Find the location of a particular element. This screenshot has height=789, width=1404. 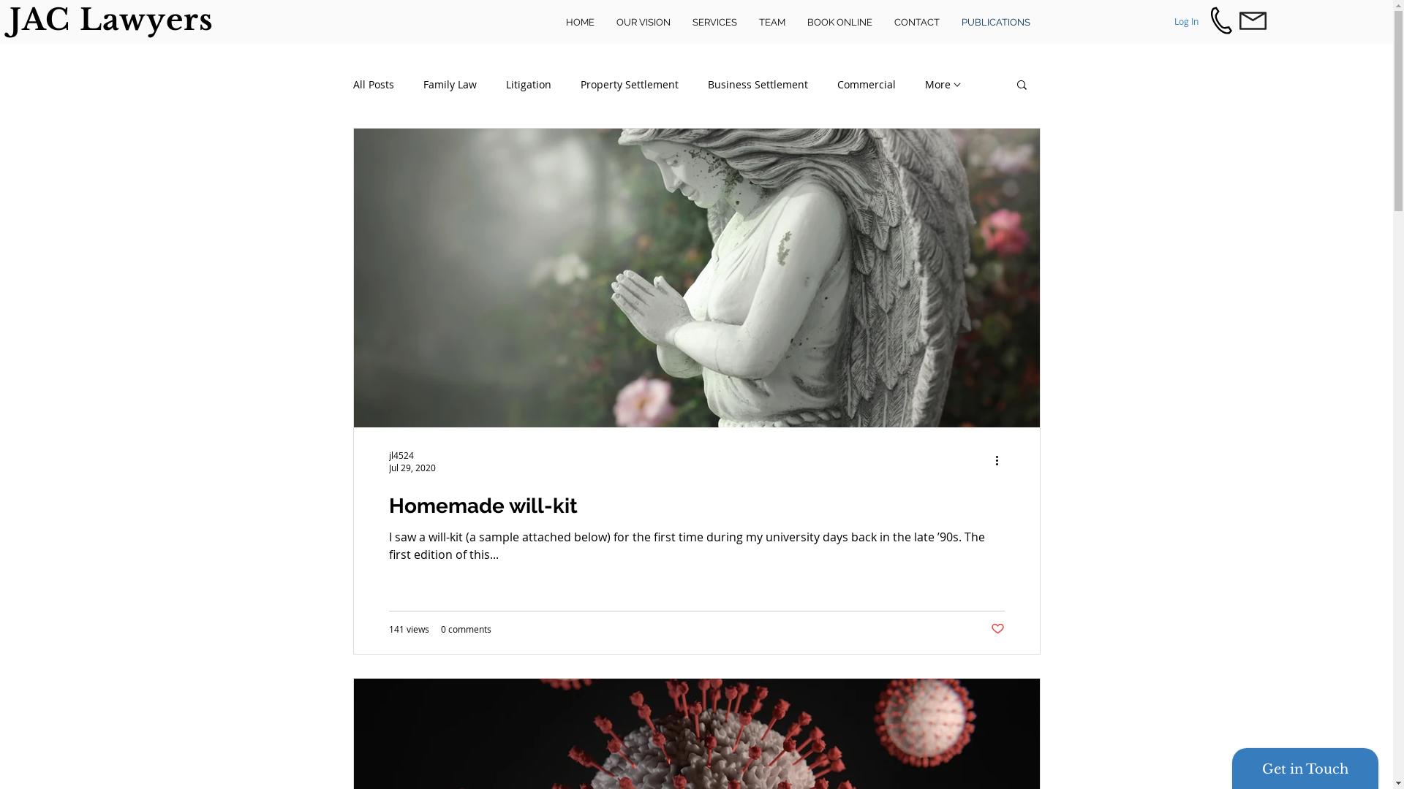

OUR VISION is located at coordinates (643, 23).